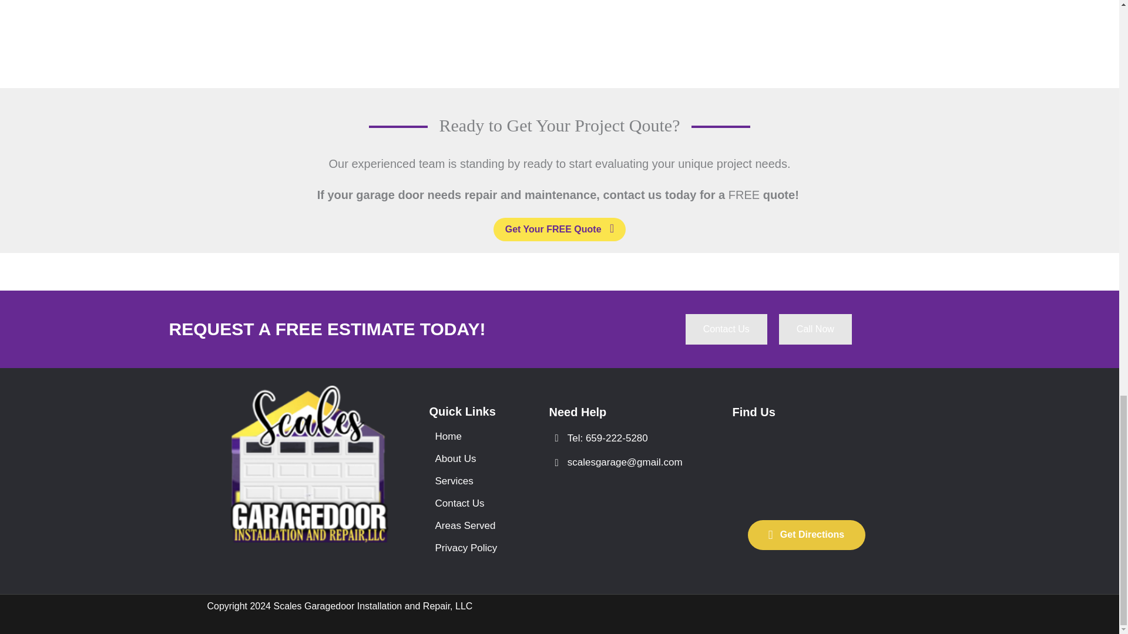  What do you see at coordinates (471, 525) in the screenshot?
I see `Areas Served` at bounding box center [471, 525].